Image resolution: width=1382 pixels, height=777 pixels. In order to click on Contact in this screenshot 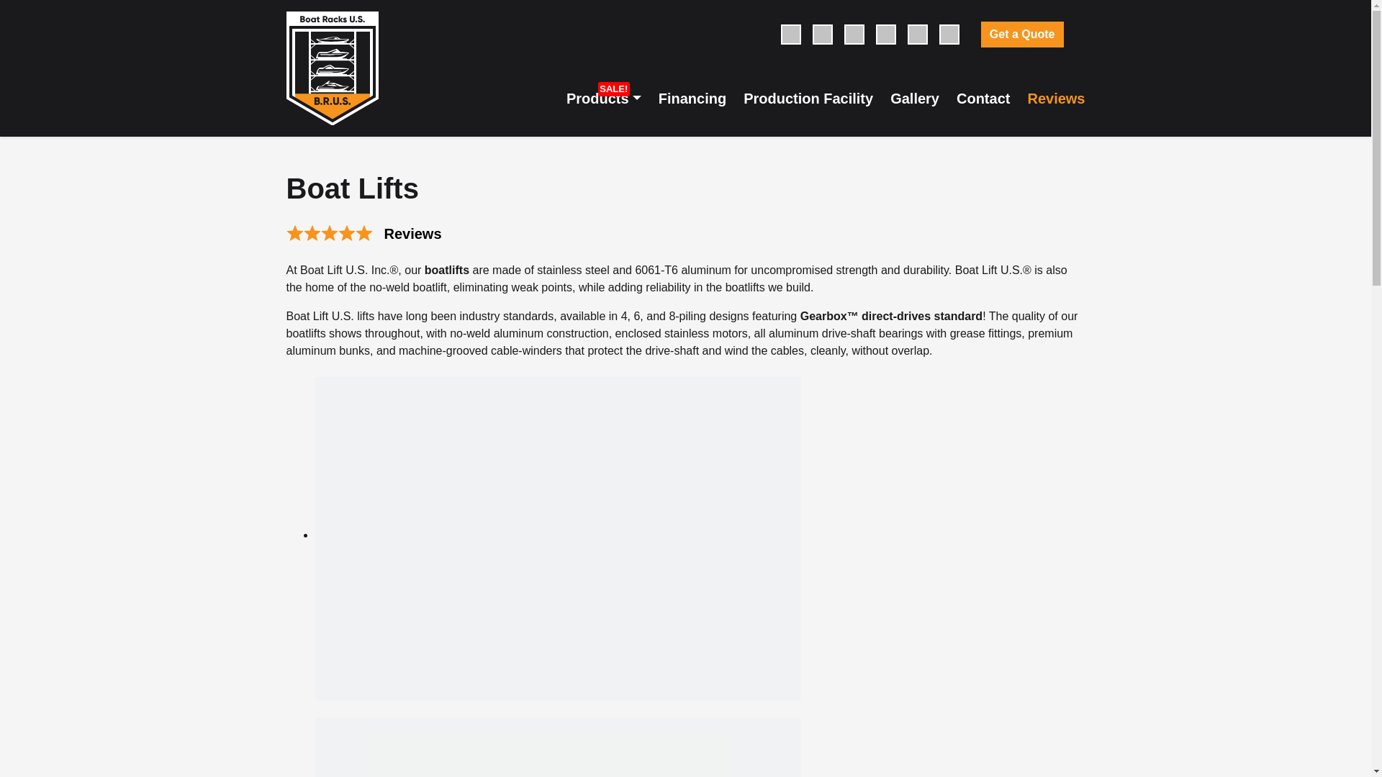, I will do `click(983, 98)`.